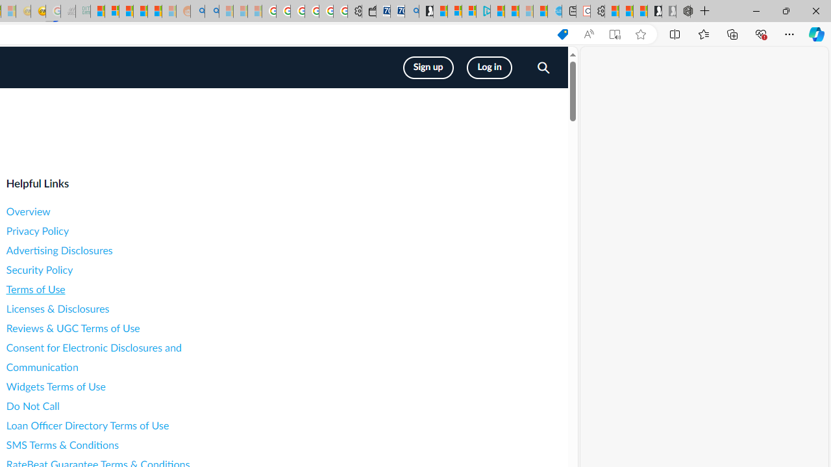  Describe the element at coordinates (122, 445) in the screenshot. I see `SMS Terms & Conditions` at that location.